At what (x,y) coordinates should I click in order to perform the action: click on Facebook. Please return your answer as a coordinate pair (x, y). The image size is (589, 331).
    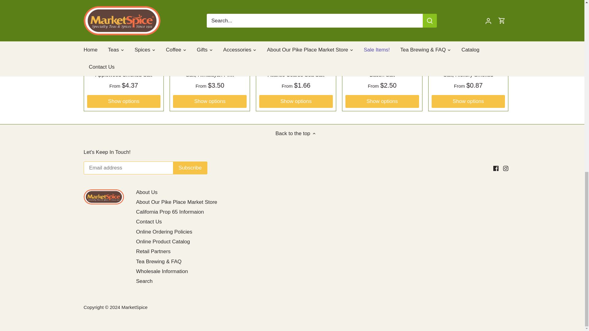
    Looking at the image, I should click on (496, 169).